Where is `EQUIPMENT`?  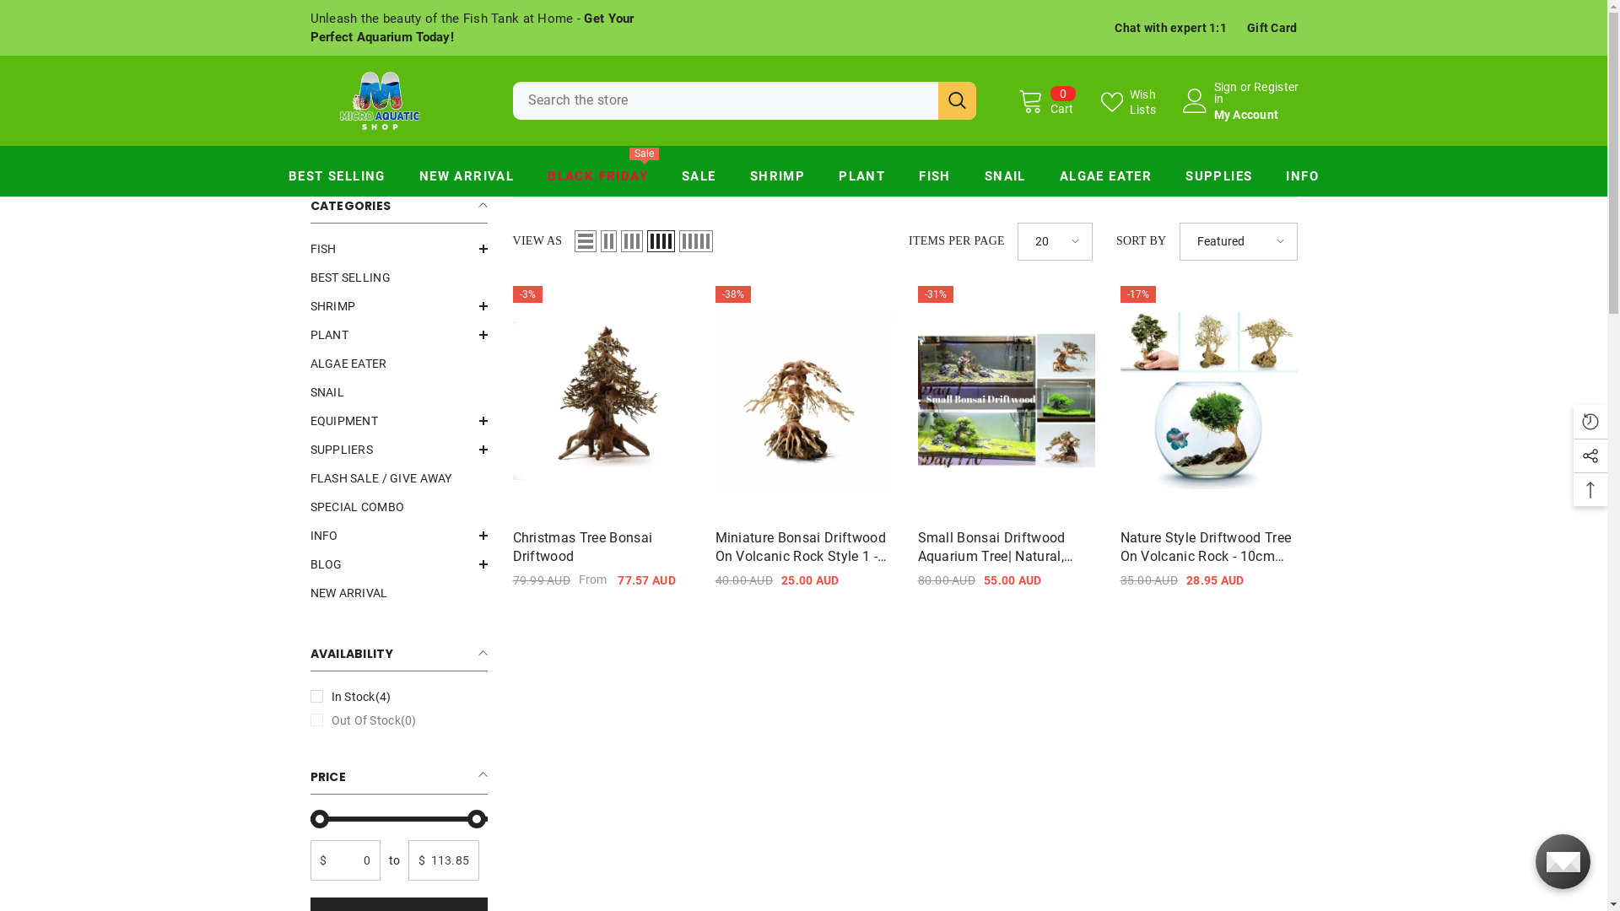 EQUIPMENT is located at coordinates (344, 421).